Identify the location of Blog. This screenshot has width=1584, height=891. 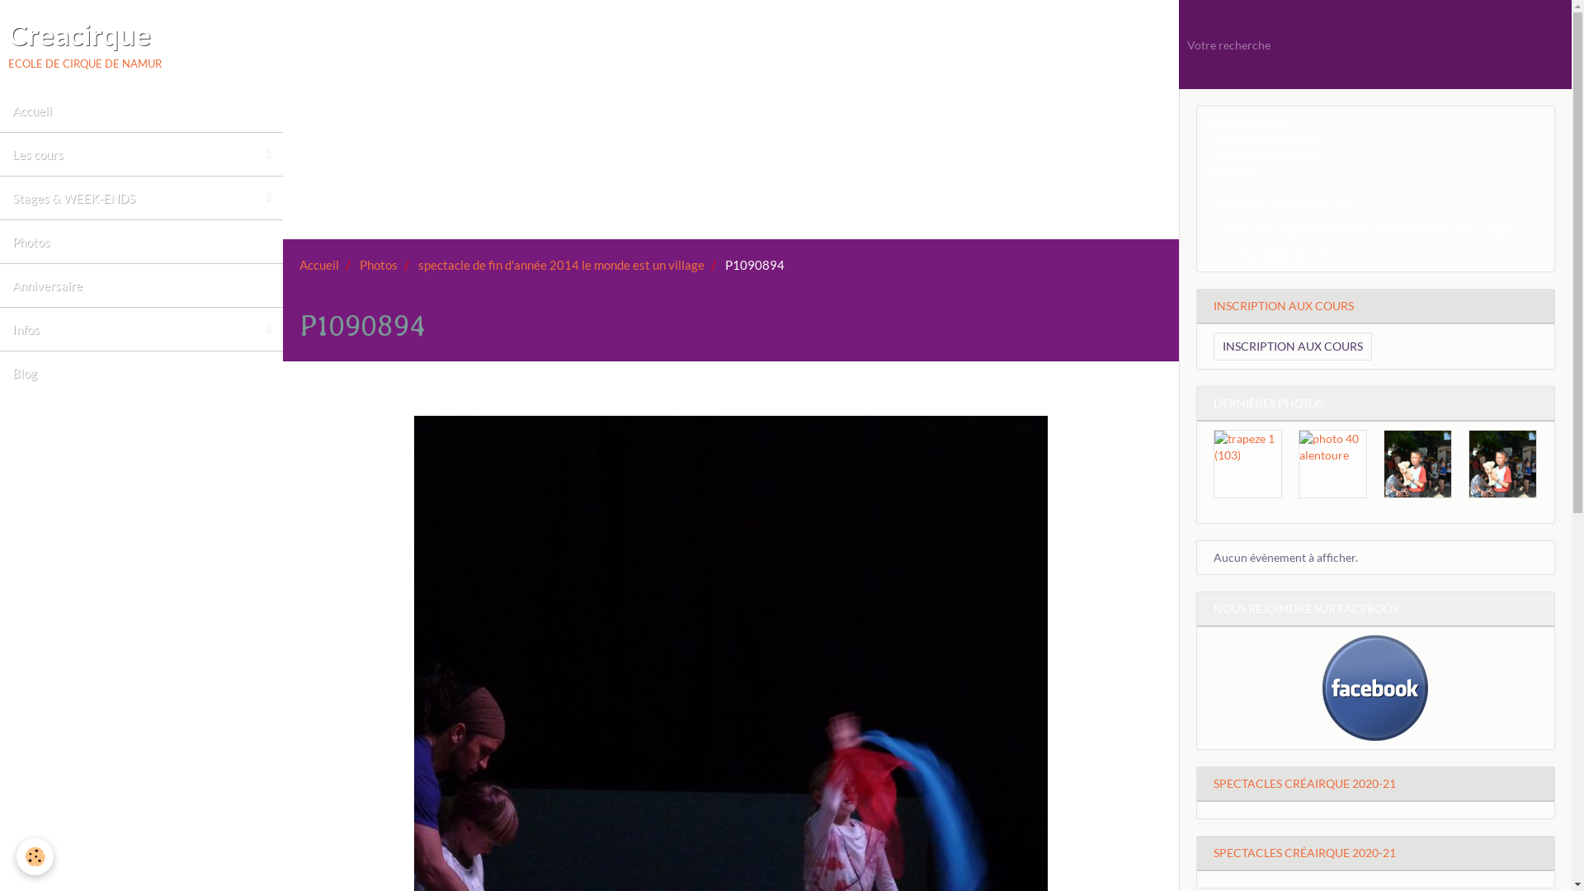
(142, 373).